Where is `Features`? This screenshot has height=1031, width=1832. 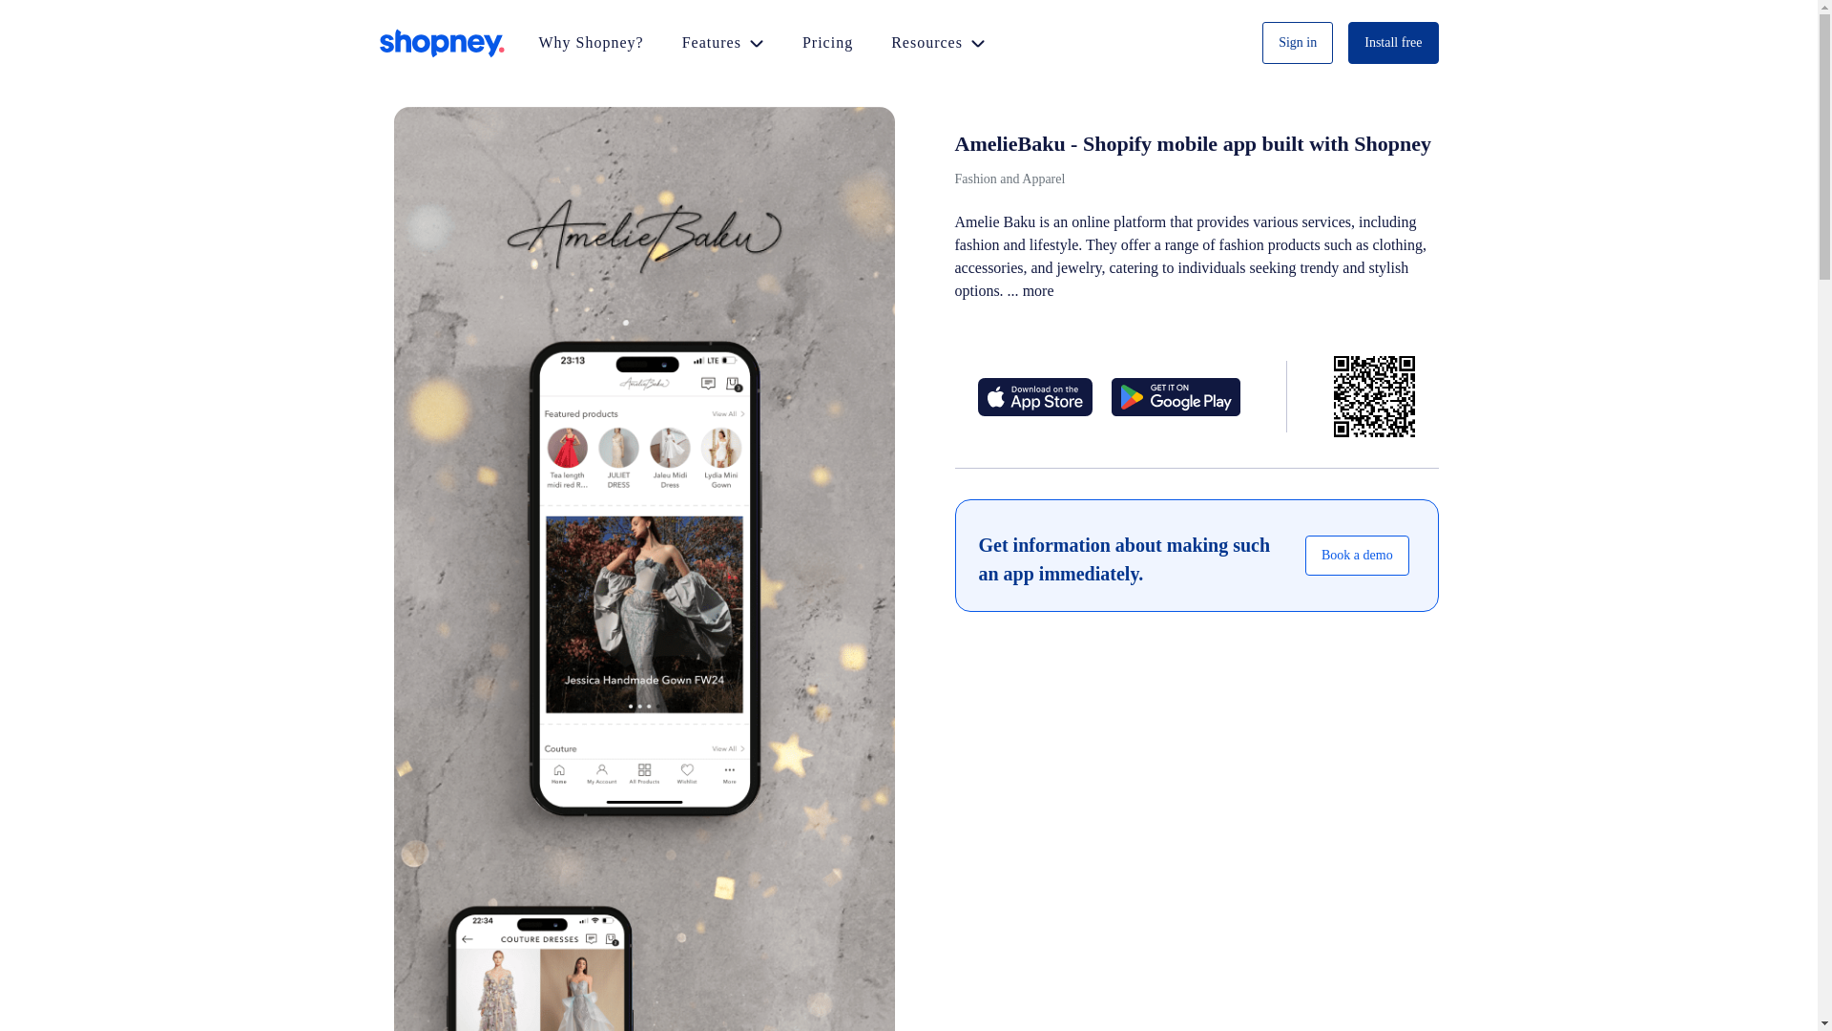 Features is located at coordinates (723, 43).